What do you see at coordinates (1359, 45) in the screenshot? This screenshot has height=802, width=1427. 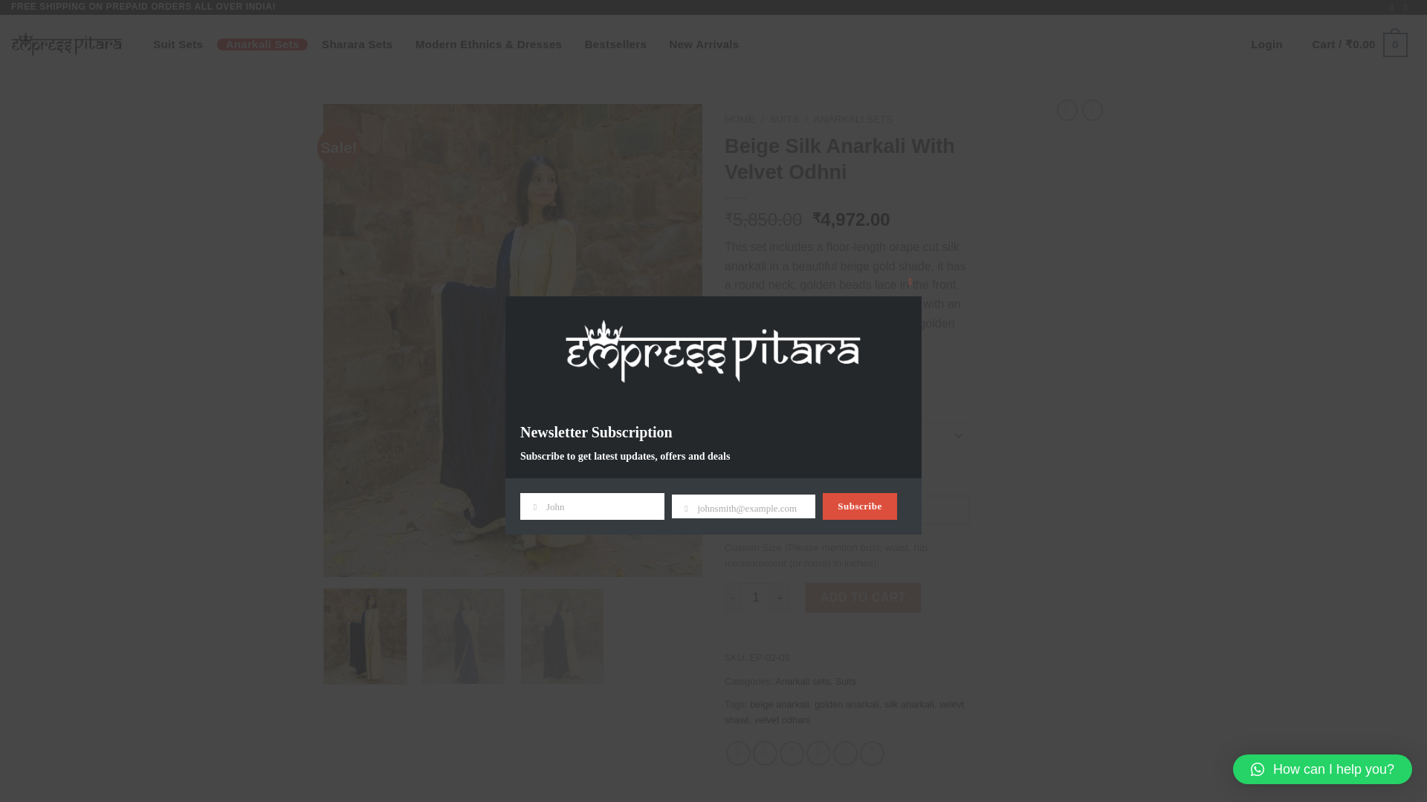 I see `Cart` at bounding box center [1359, 45].